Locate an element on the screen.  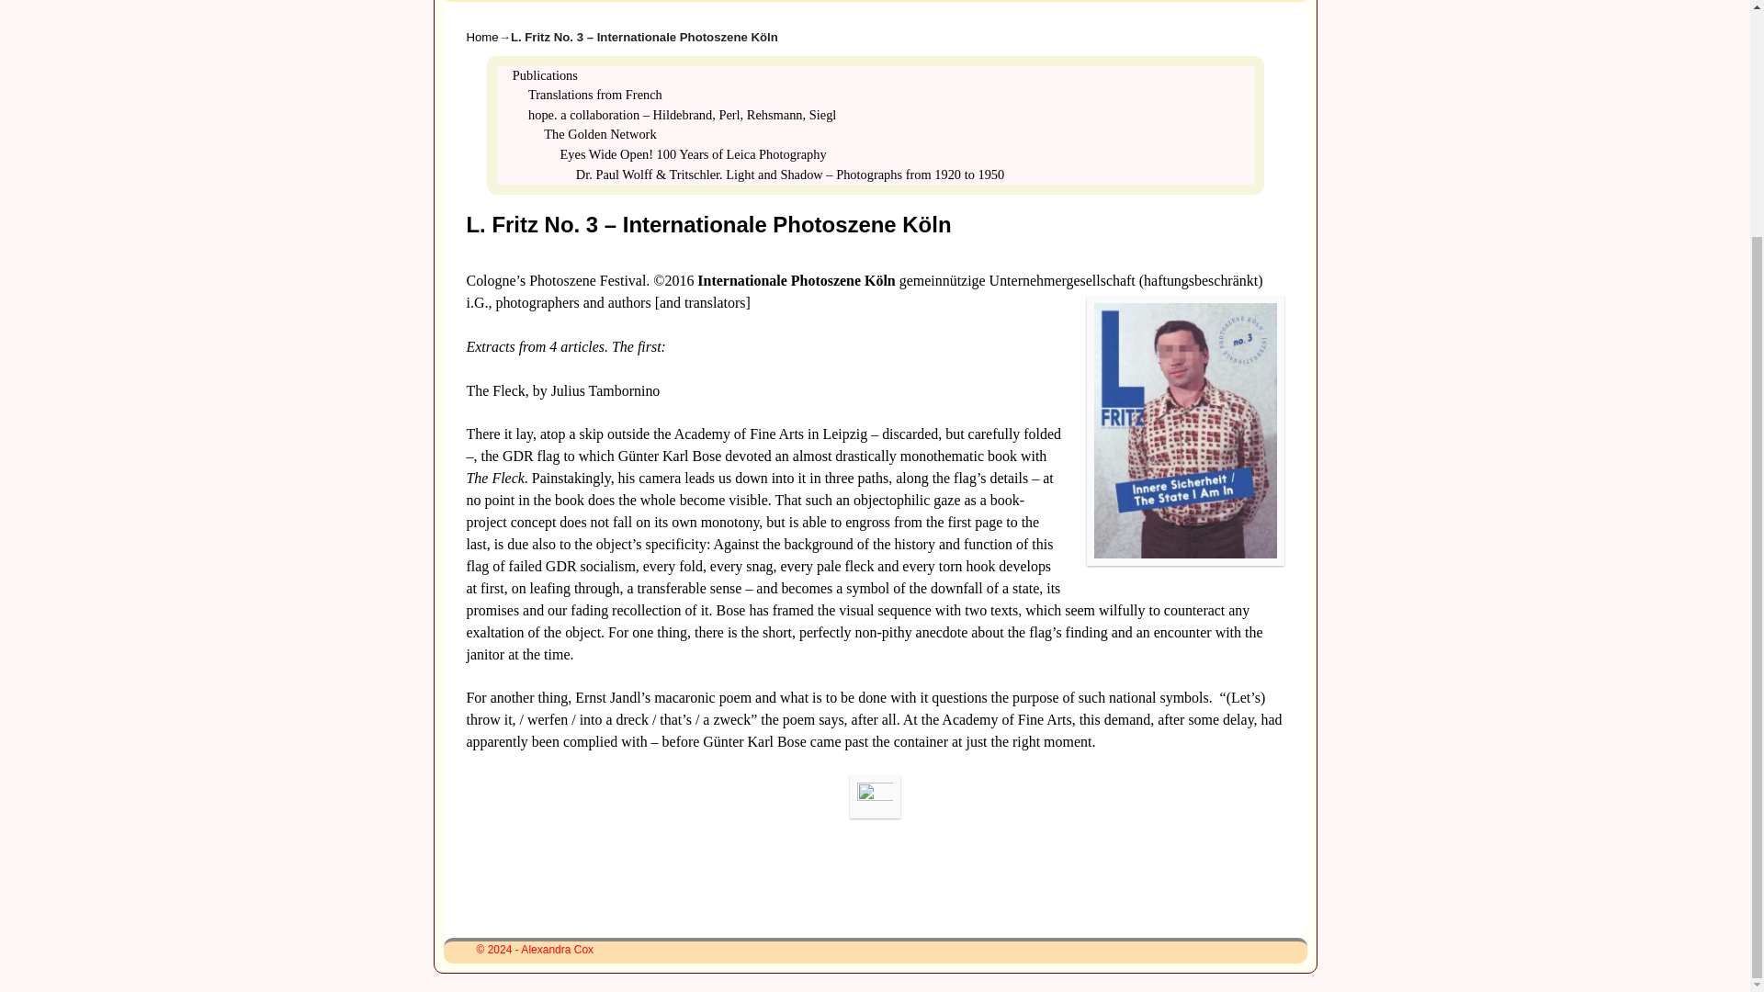
Publications is located at coordinates (546, 75).